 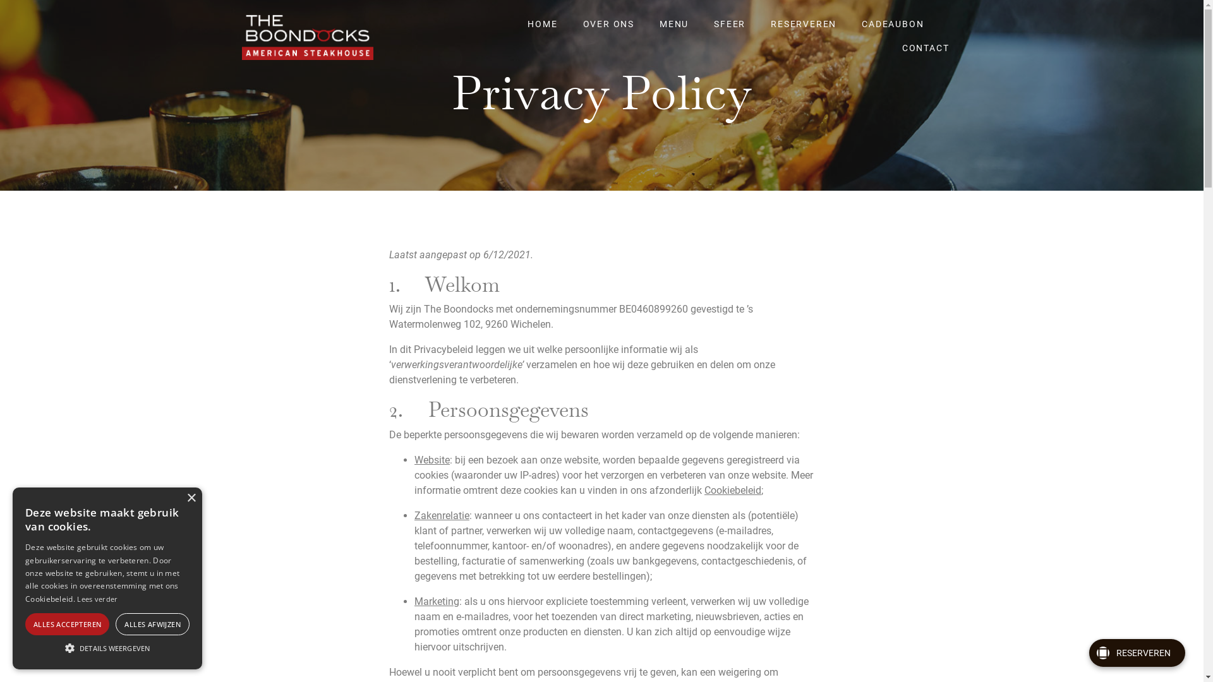 What do you see at coordinates (893, 19) in the screenshot?
I see `CADEAUBON` at bounding box center [893, 19].